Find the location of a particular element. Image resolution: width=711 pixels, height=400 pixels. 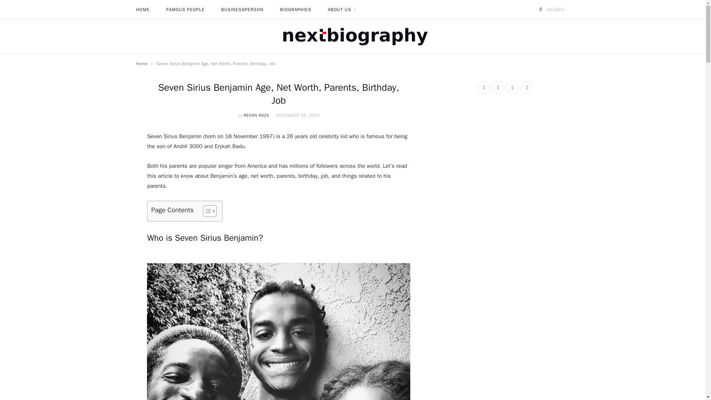

Twitter is located at coordinates (498, 87).